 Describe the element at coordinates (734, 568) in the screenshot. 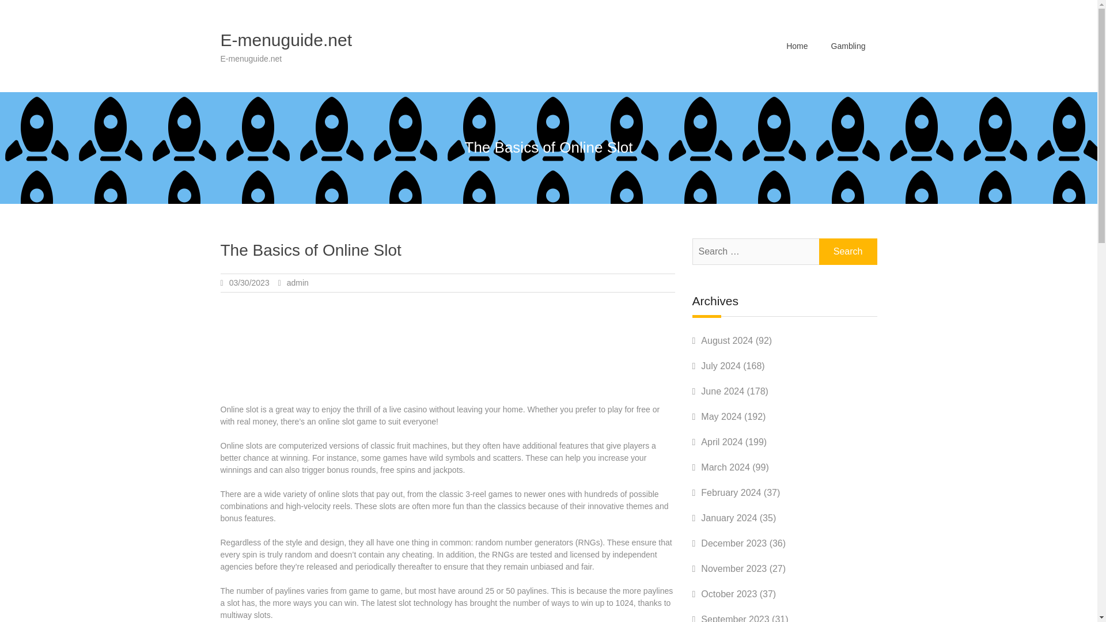

I see `November 2023` at that location.